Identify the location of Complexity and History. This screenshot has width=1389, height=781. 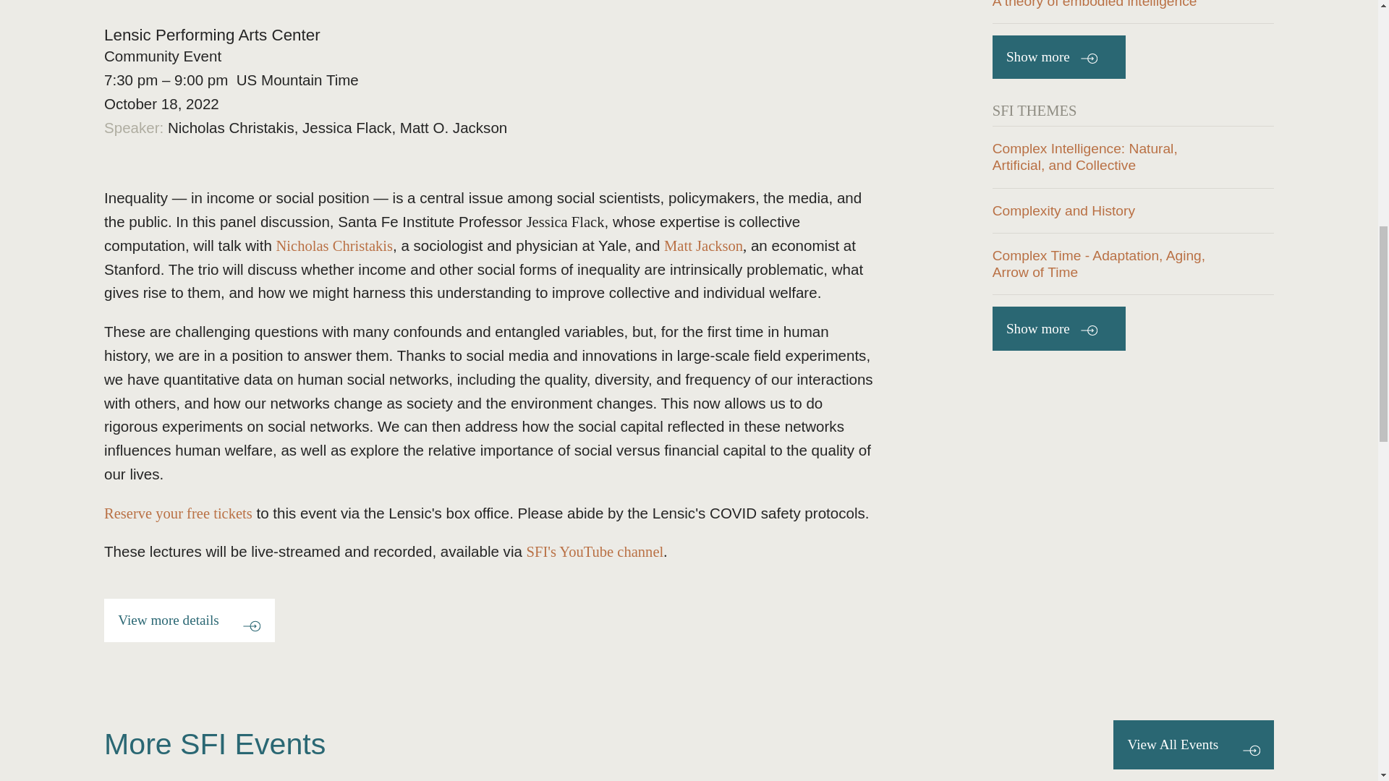
(1133, 210).